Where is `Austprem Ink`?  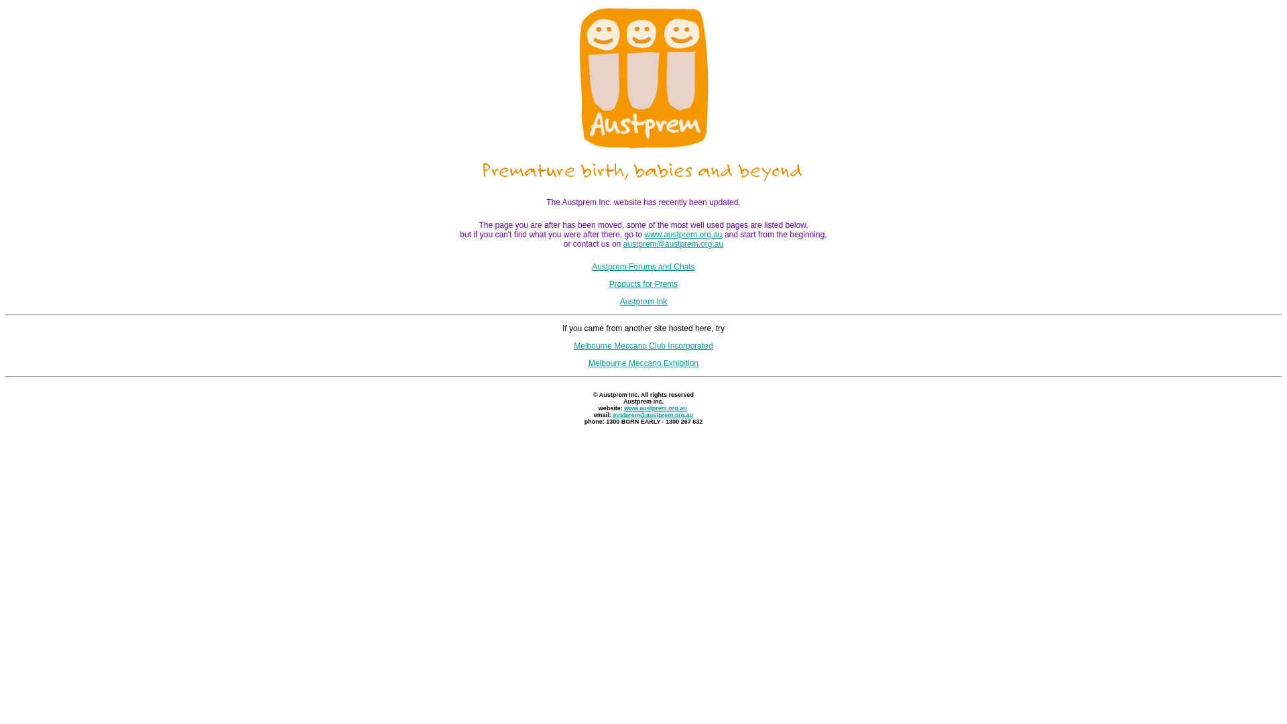 Austprem Ink is located at coordinates (643, 302).